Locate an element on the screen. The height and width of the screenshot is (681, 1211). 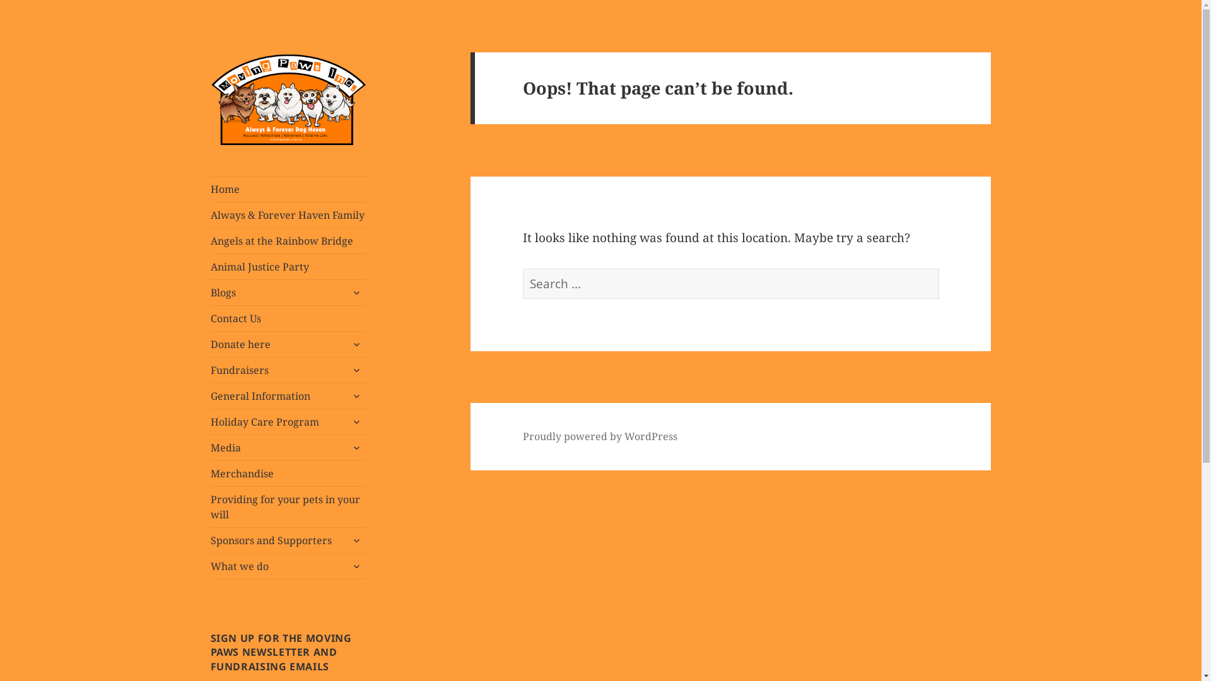
expand child menu is located at coordinates (356, 566).